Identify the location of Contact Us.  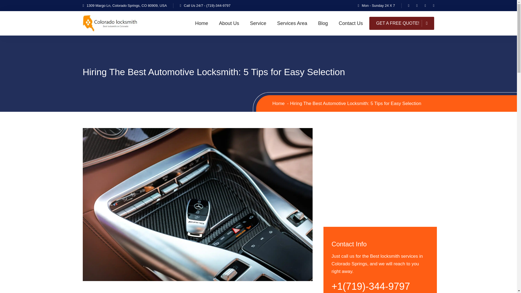
(351, 23).